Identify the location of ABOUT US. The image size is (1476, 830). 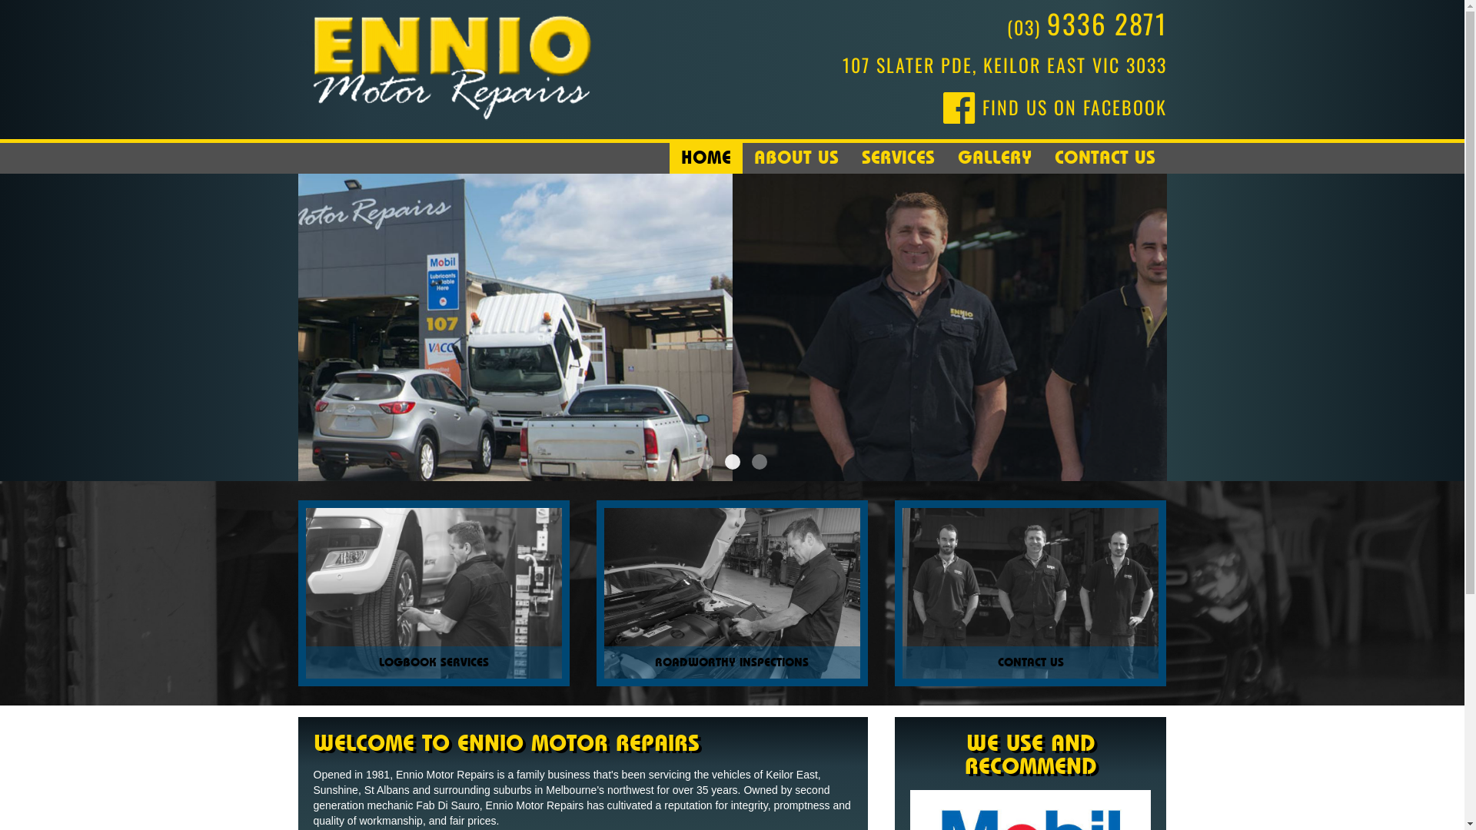
(796, 158).